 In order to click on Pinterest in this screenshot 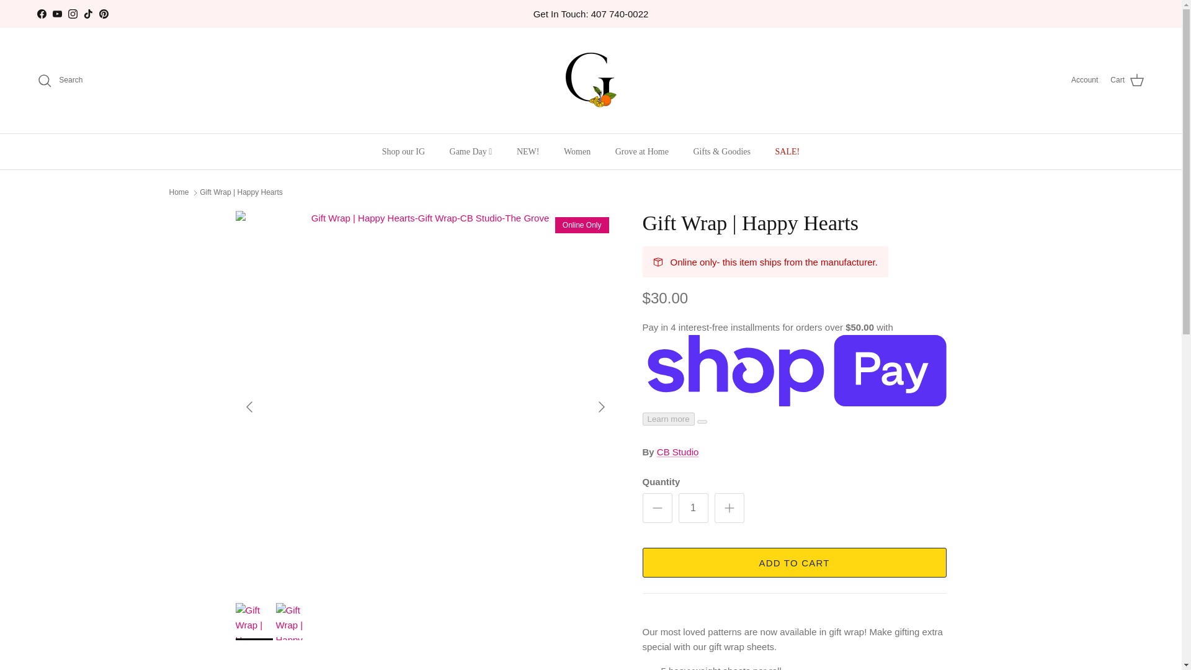, I will do `click(103, 14)`.